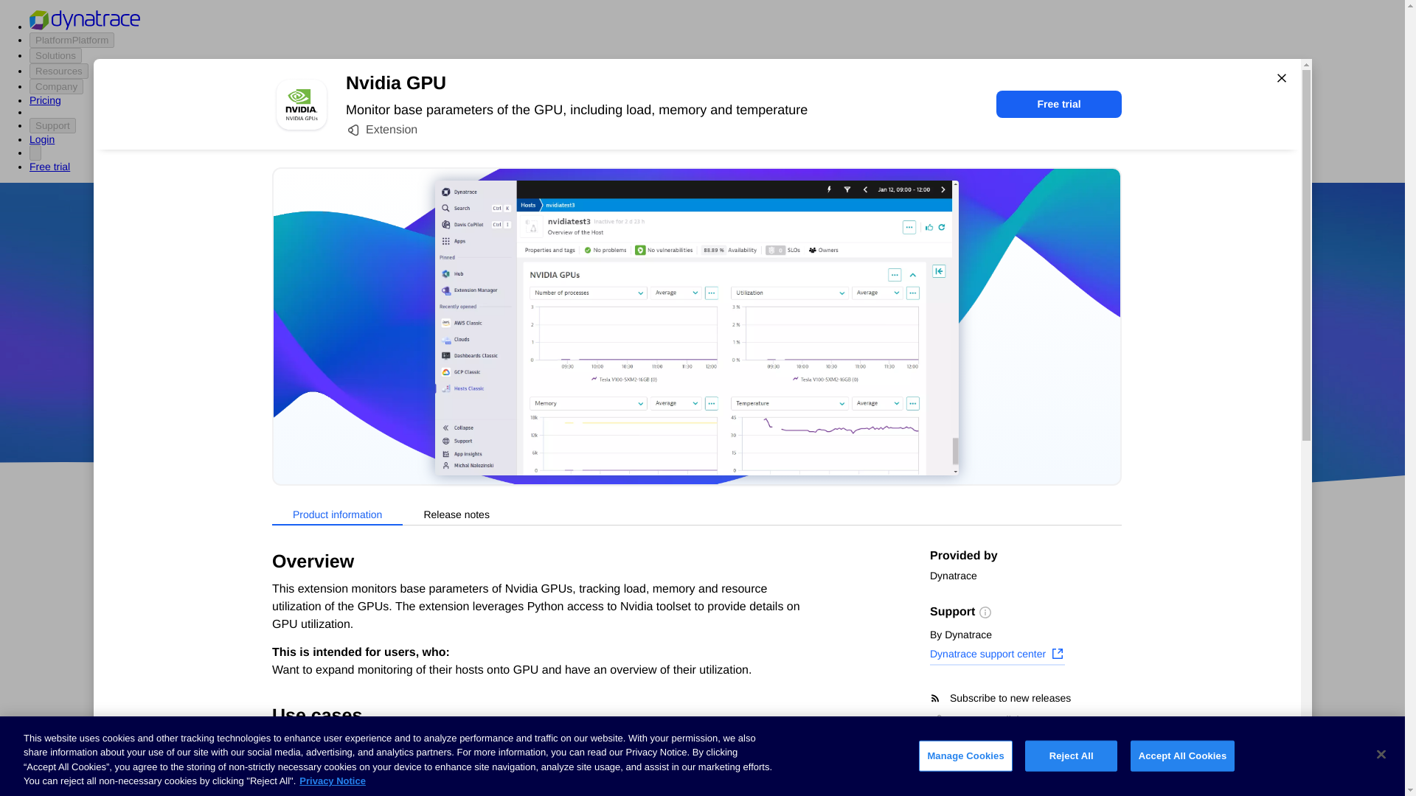 The height and width of the screenshot is (796, 1416). Describe the element at coordinates (287, 734) in the screenshot. I see `Kubernetes` at that location.